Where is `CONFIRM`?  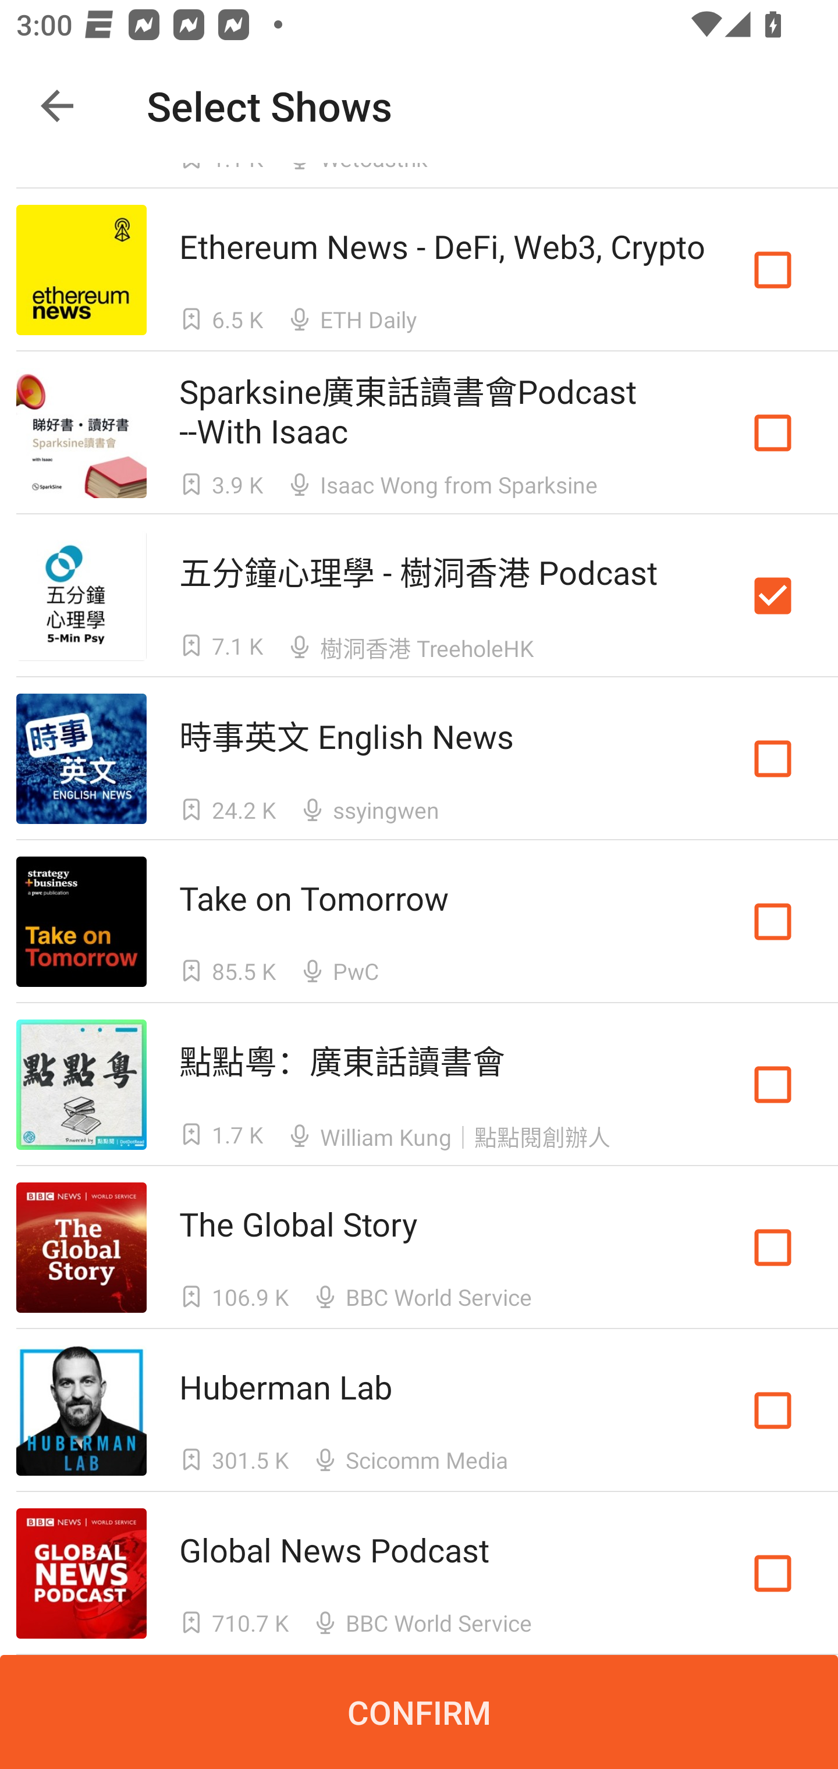
CONFIRM is located at coordinates (419, 1712).